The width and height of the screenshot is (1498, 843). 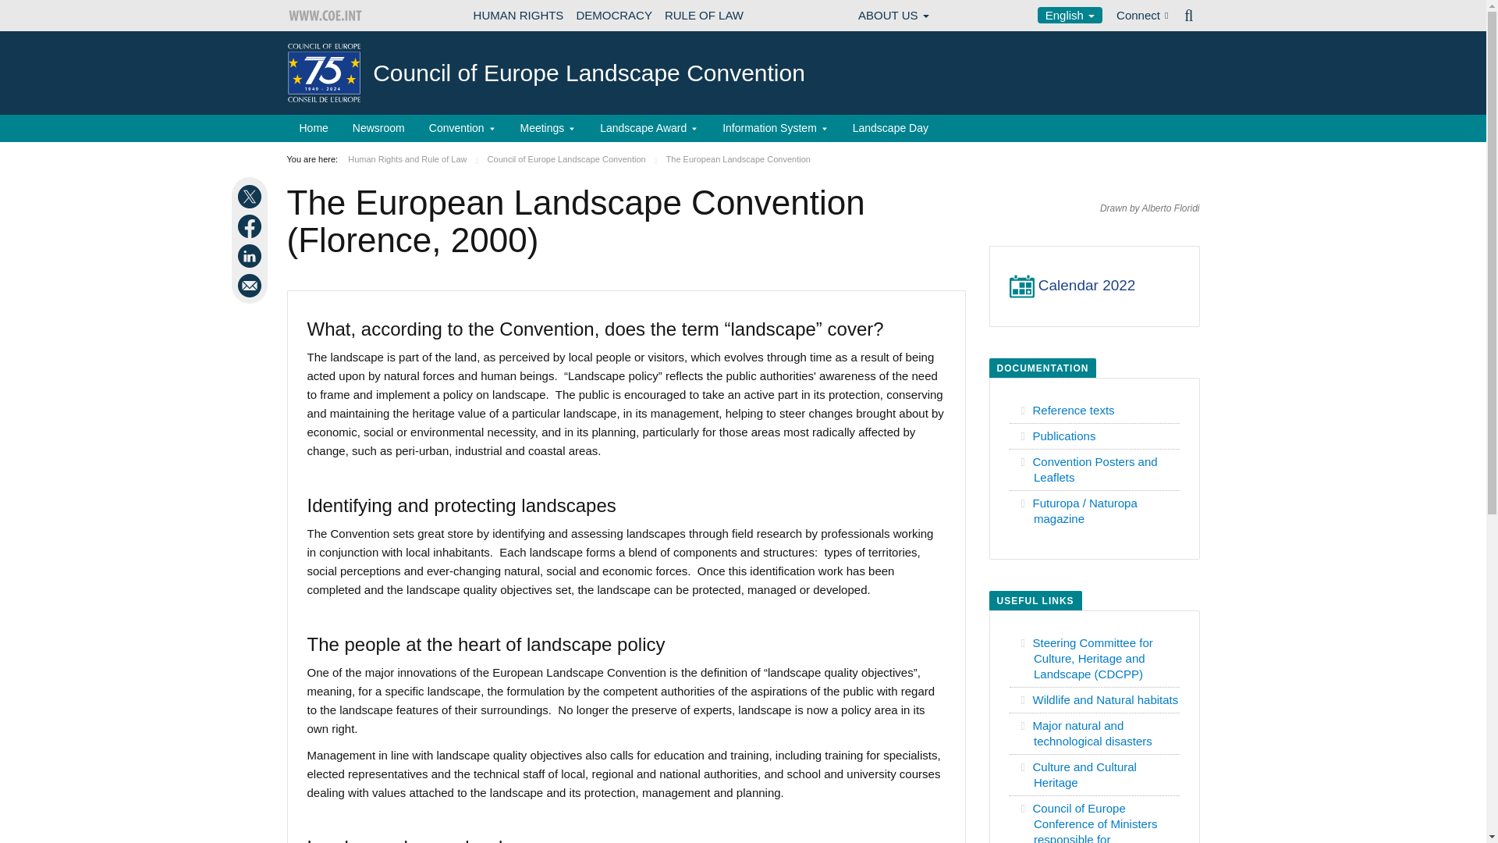 I want to click on Connect, so click(x=1142, y=16).